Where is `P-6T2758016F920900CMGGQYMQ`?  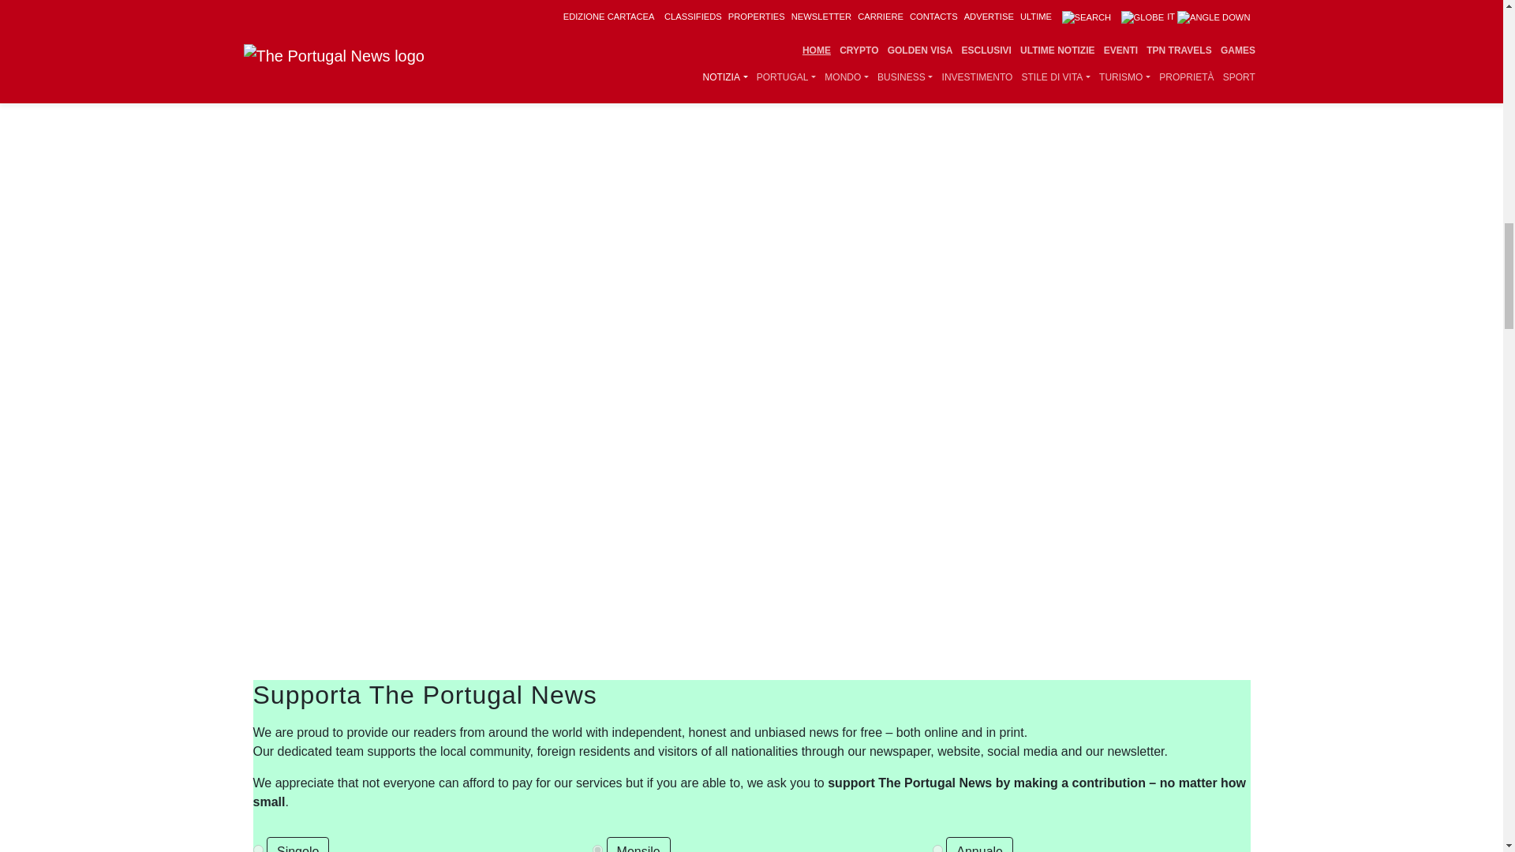 P-6T2758016F920900CMGGQYMQ is located at coordinates (597, 849).